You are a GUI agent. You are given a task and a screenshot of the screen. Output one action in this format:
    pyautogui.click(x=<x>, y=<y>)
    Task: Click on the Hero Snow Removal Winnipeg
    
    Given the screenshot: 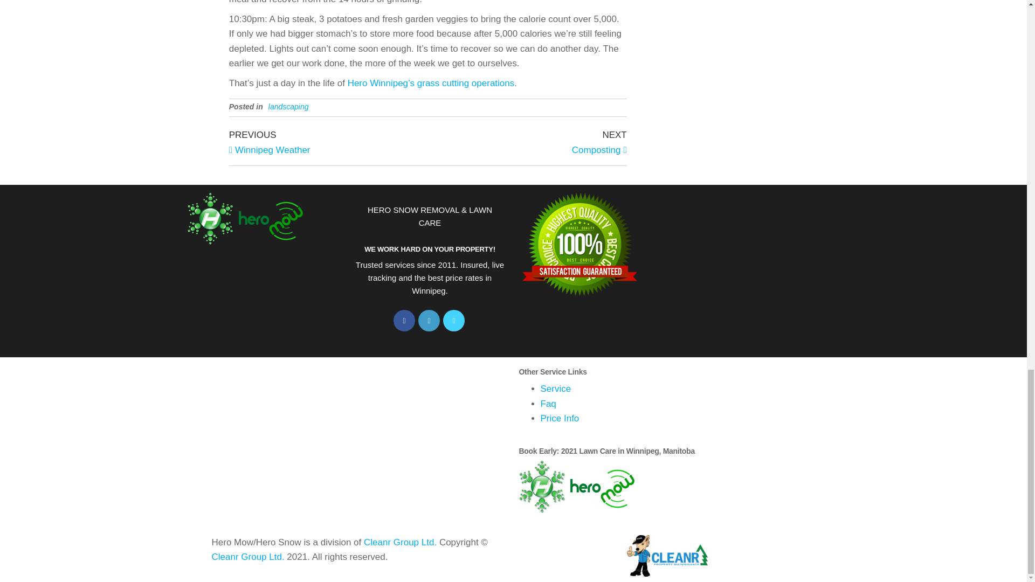 What is the action you would take?
    pyautogui.click(x=359, y=443)
    